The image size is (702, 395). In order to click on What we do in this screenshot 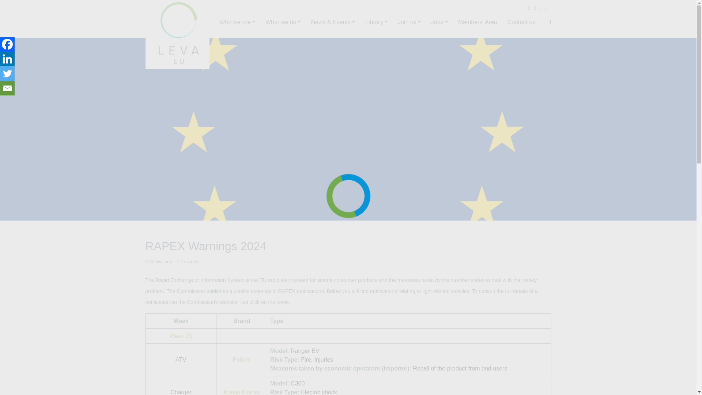, I will do `click(278, 22)`.